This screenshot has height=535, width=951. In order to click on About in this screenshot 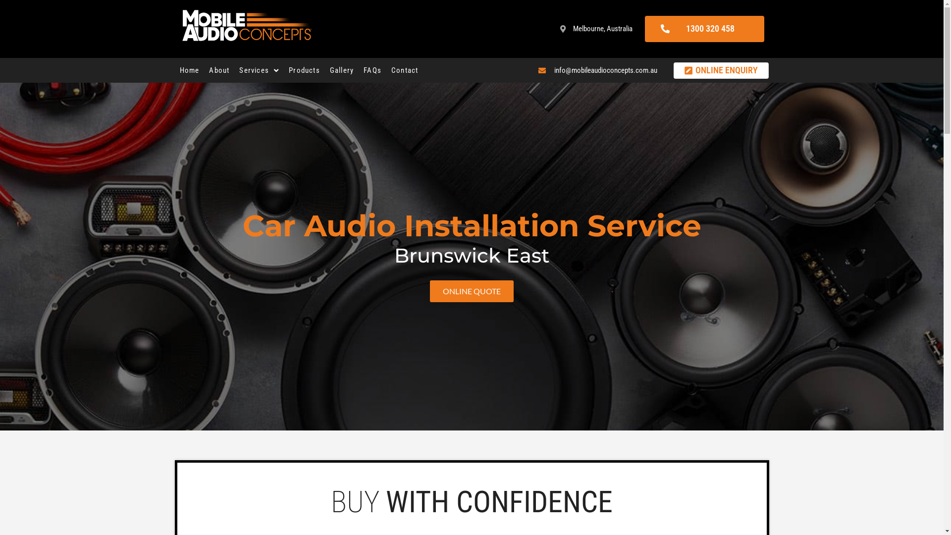, I will do `click(219, 70)`.